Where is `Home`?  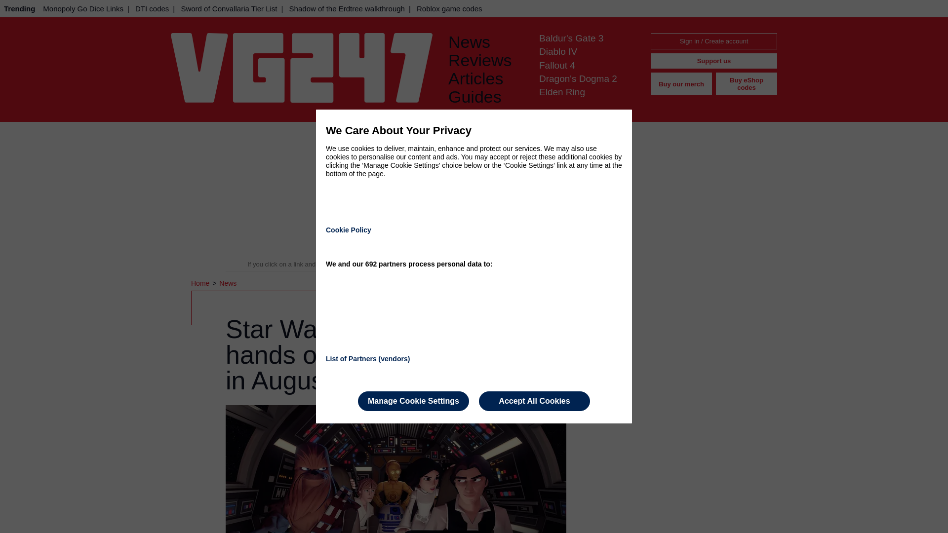
Home is located at coordinates (201, 283).